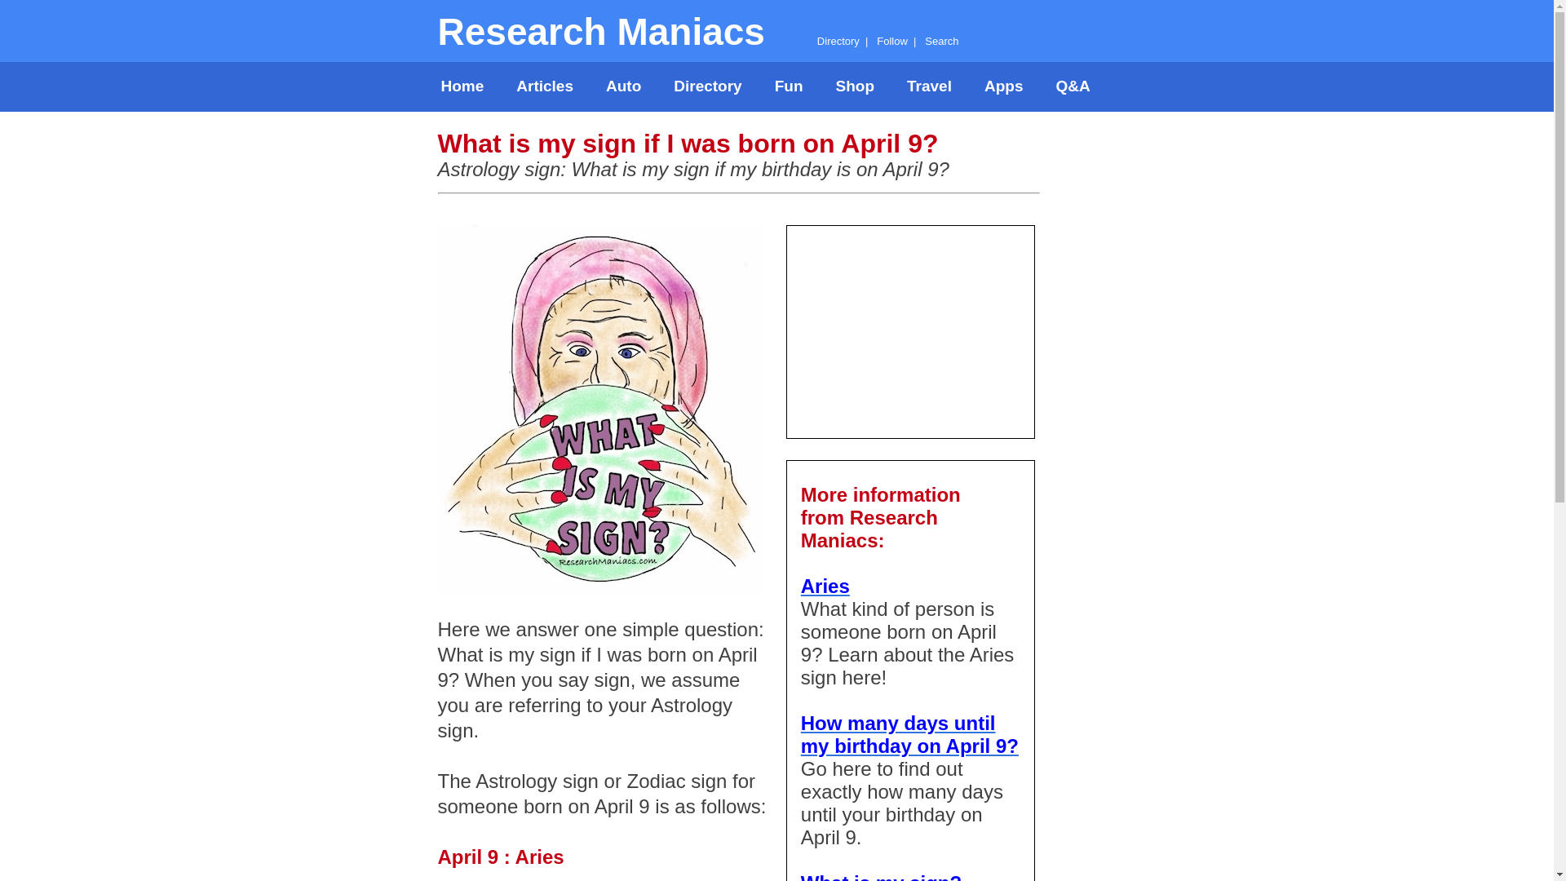  I want to click on Fun, so click(788, 86).